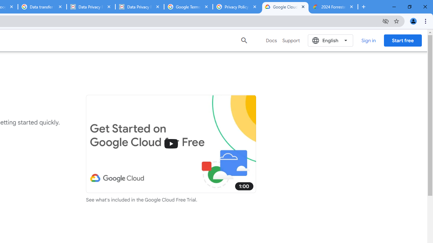 The width and height of the screenshot is (433, 243). Describe the element at coordinates (139, 7) in the screenshot. I see `Data Privacy Framework` at that location.